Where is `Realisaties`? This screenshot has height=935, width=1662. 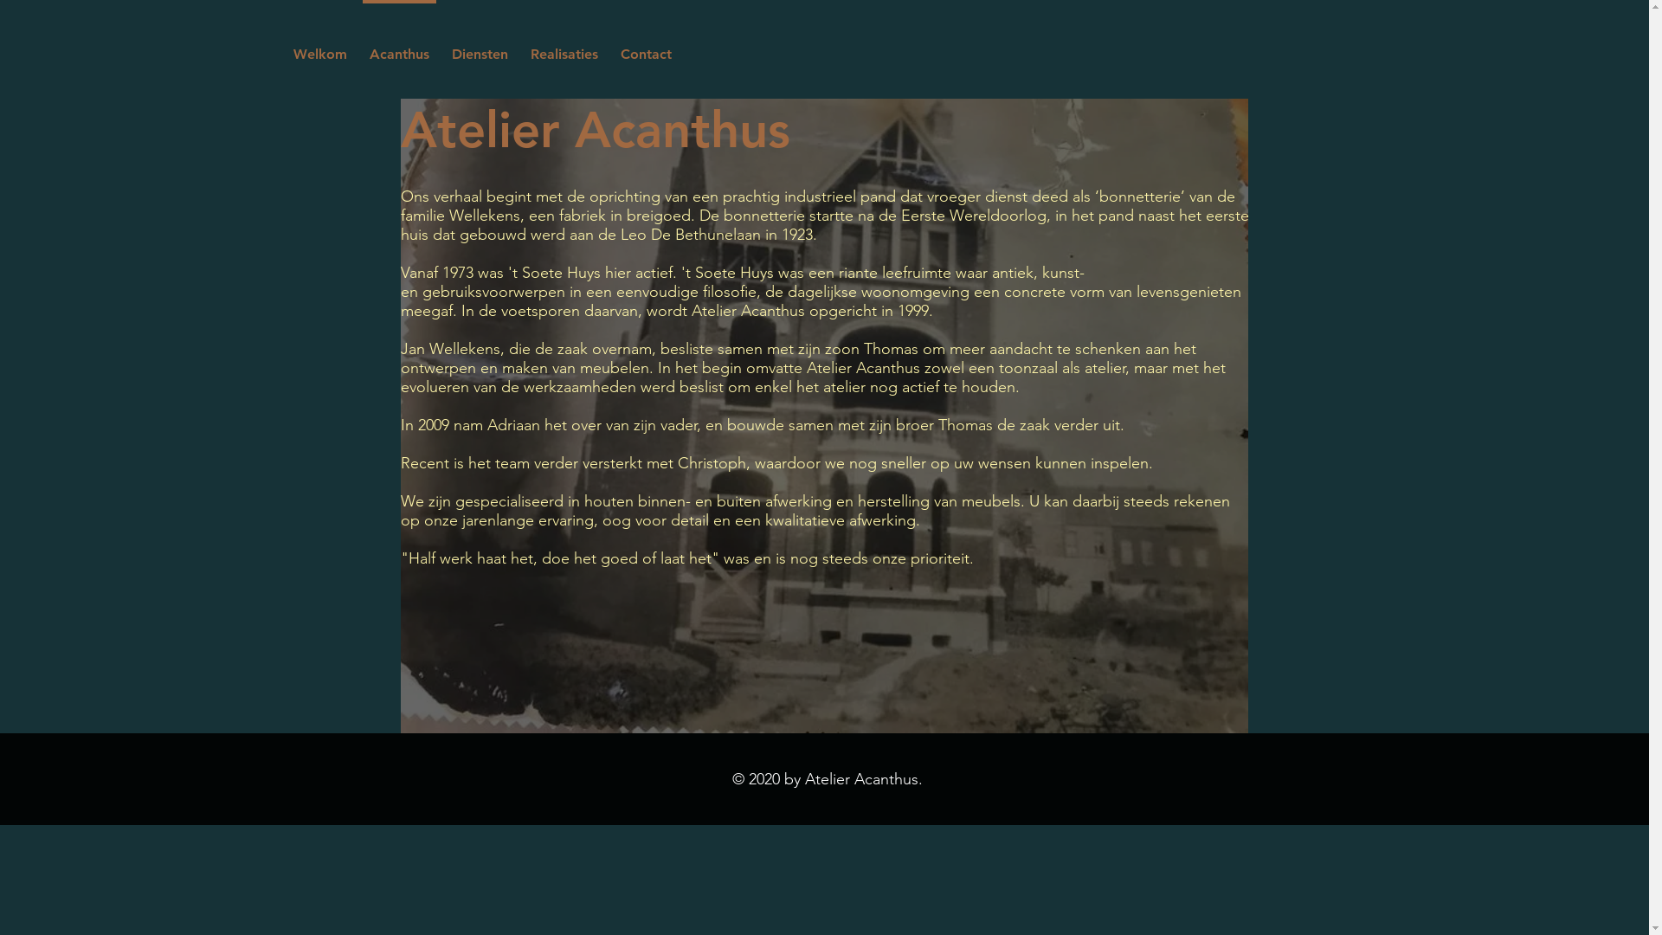
Realisaties is located at coordinates (564, 47).